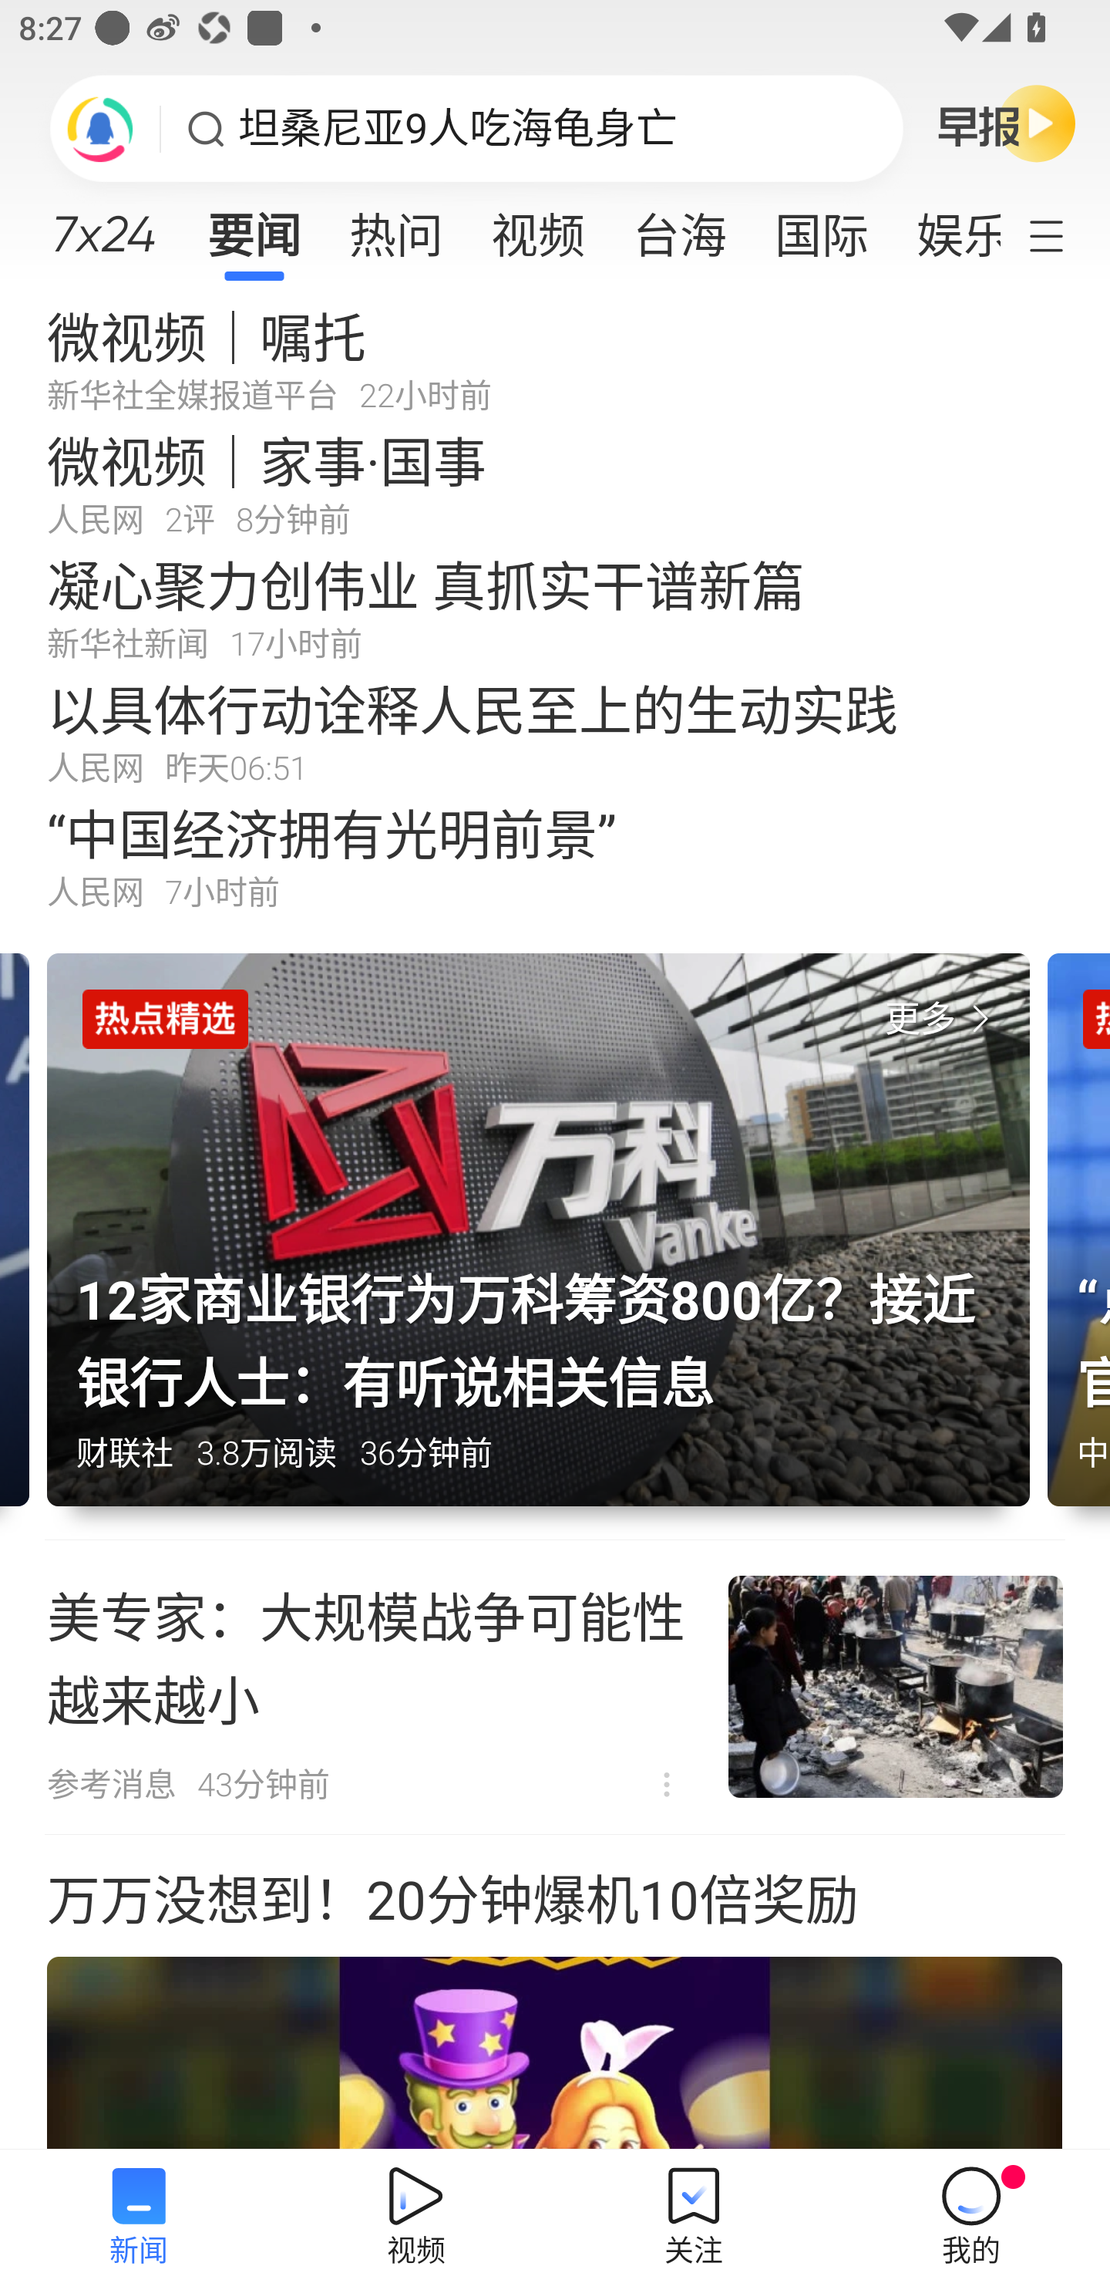 This screenshot has height=2283, width=1110. Describe the element at coordinates (555, 1993) in the screenshot. I see `万万没想到！20分钟爆机10倍奖励` at that location.